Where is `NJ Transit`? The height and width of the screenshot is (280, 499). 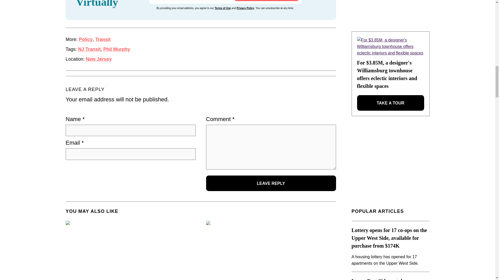 NJ Transit is located at coordinates (89, 49).